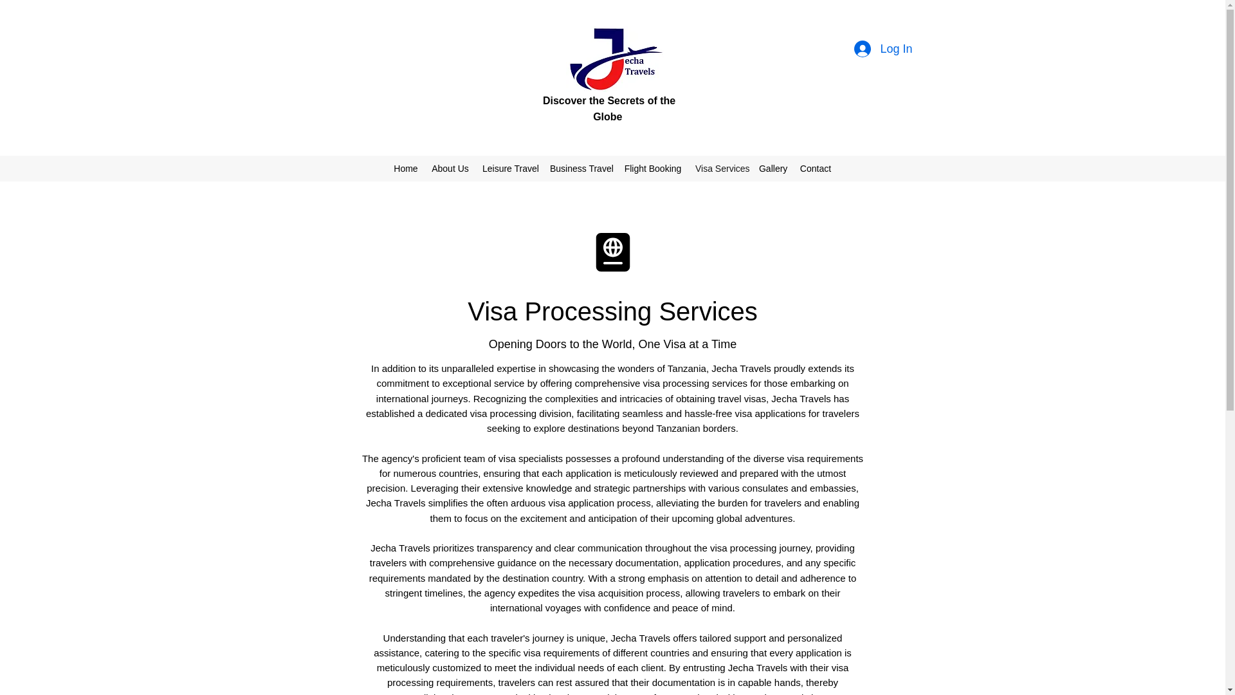 Image resolution: width=1235 pixels, height=695 pixels. I want to click on Log In, so click(883, 49).